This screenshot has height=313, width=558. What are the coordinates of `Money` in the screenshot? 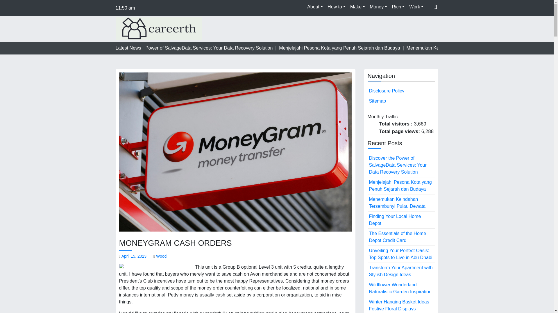 It's located at (378, 7).